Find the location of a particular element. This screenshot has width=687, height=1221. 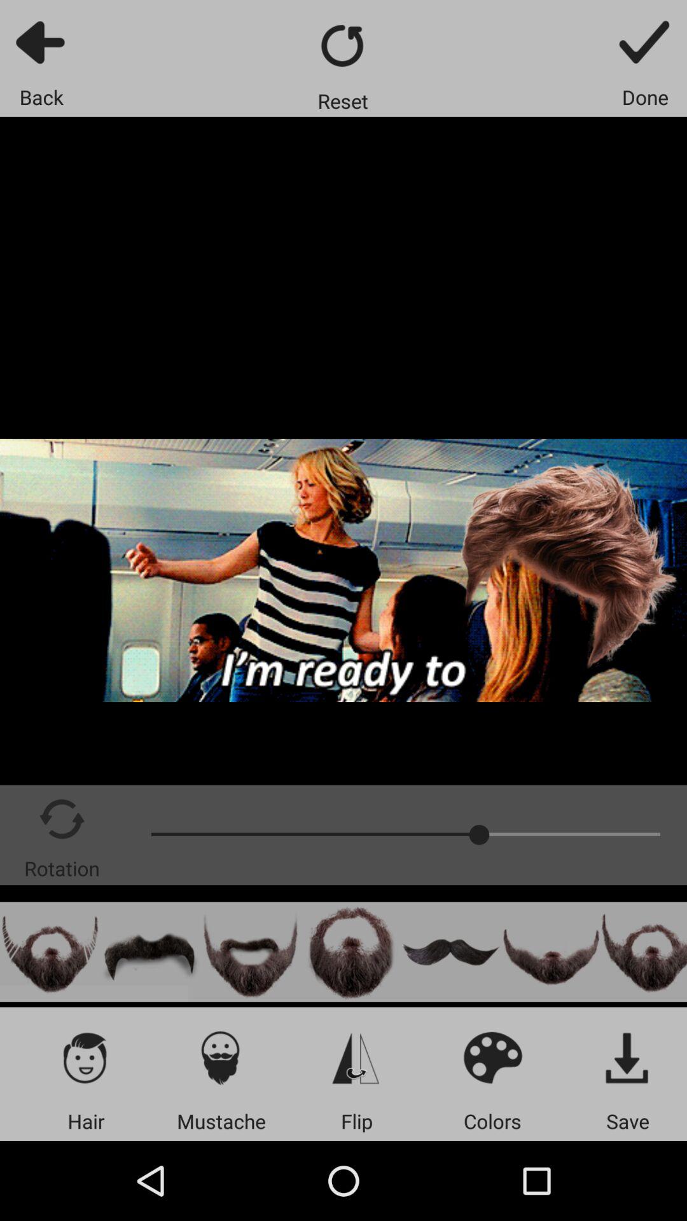

drage hair onto picture is located at coordinates (150, 951).